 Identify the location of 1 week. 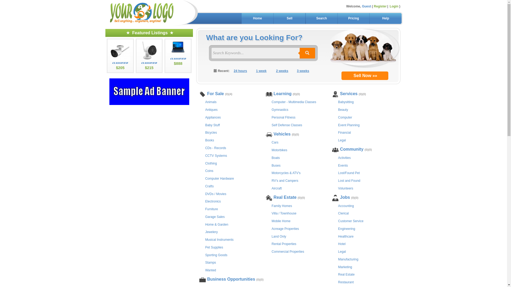
(261, 71).